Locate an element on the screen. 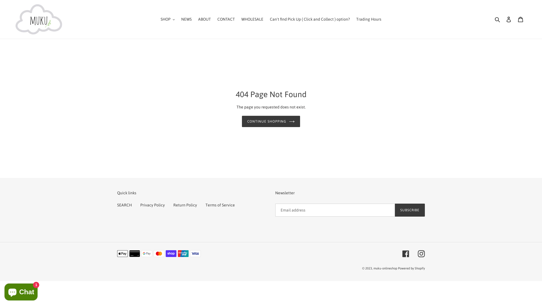  Powered by Shopify is located at coordinates (412, 269).